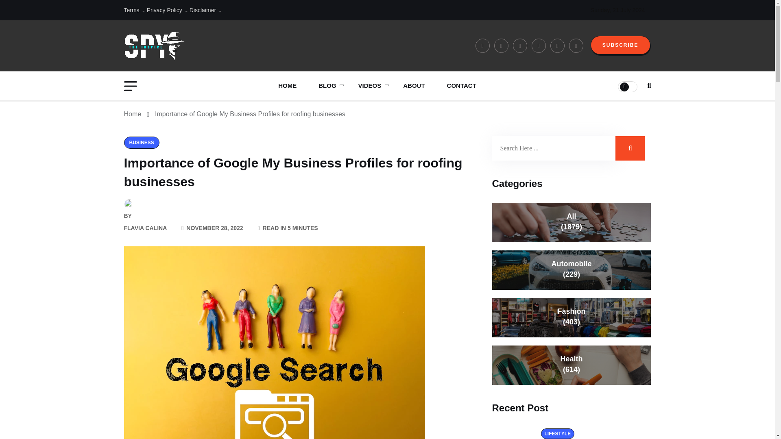 Image resolution: width=781 pixels, height=439 pixels. Describe the element at coordinates (399, 108) in the screenshot. I see `HONOR8 LAUNCH EVENT` at that location.